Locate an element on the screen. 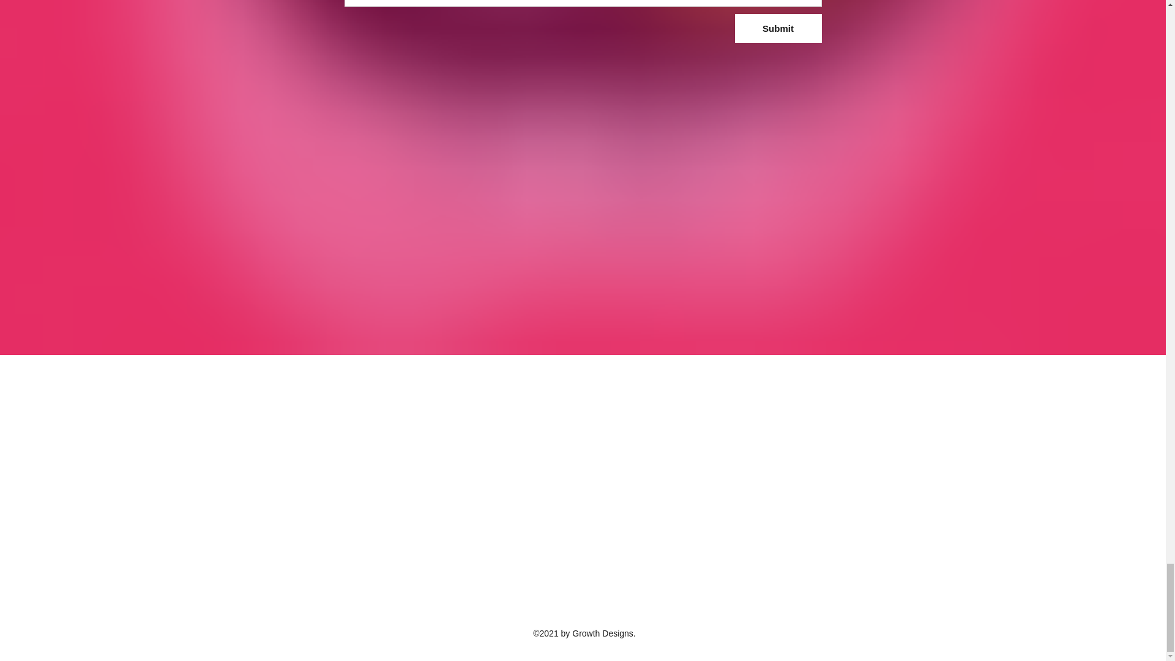 The width and height of the screenshot is (1175, 661). Submit is located at coordinates (778, 28).